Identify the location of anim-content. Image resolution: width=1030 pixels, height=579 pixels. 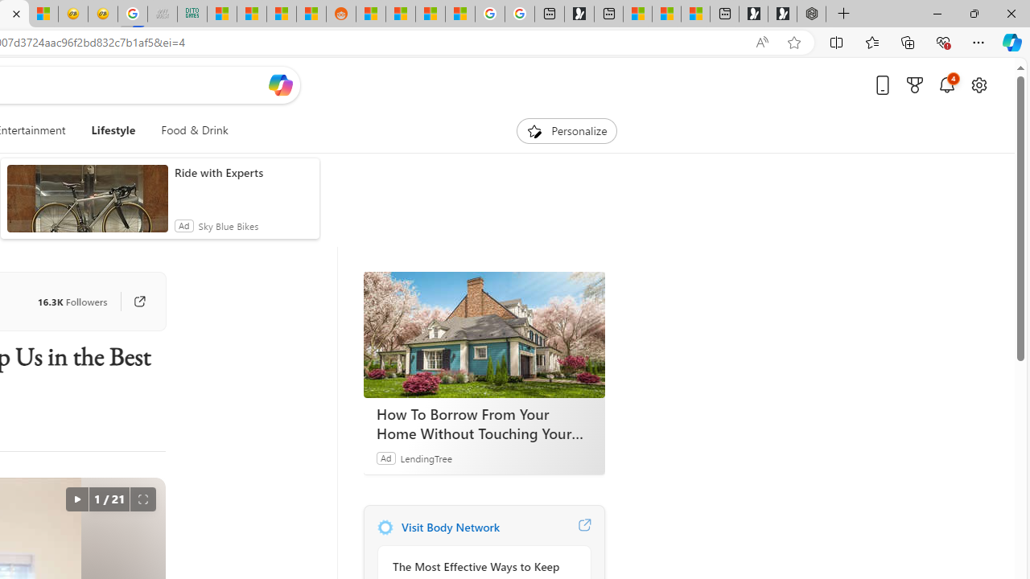
(87, 205).